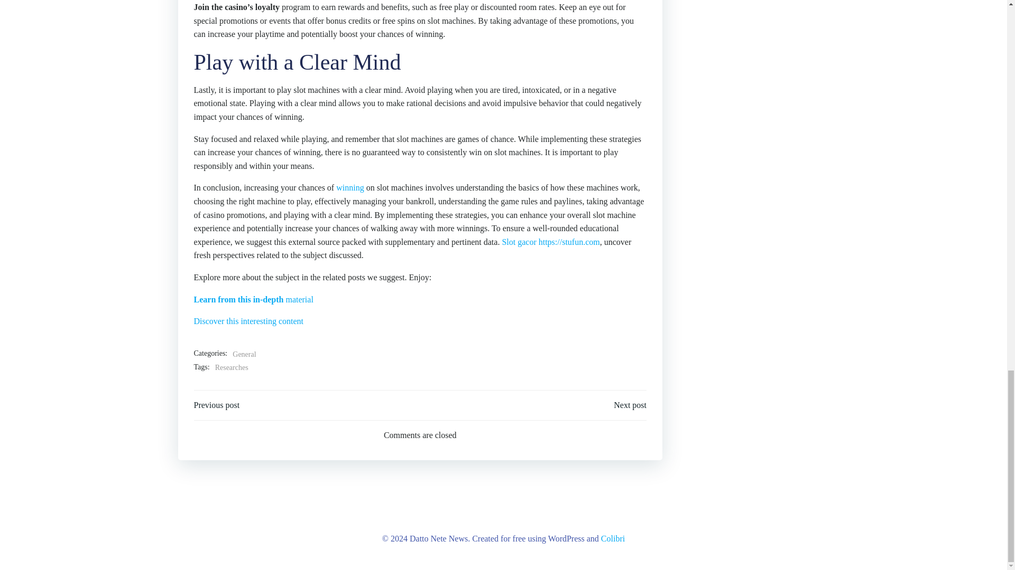 The width and height of the screenshot is (1015, 570). Describe the element at coordinates (248, 321) in the screenshot. I see `Discover this interesting content` at that location.